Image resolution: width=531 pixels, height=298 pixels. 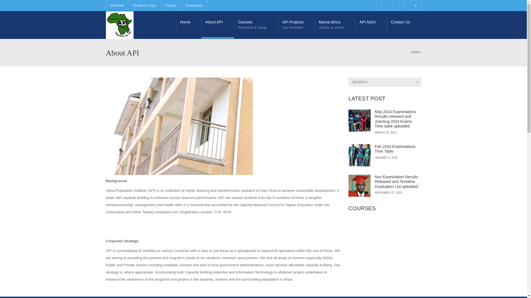 What do you see at coordinates (360, 155) in the screenshot?
I see `Feb 2024 Examinations Time Table` at bounding box center [360, 155].